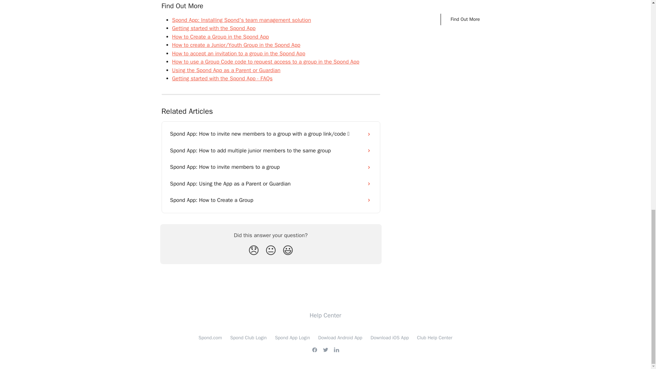 This screenshot has height=369, width=656. Describe the element at coordinates (389, 338) in the screenshot. I see `Download iOS App` at that location.